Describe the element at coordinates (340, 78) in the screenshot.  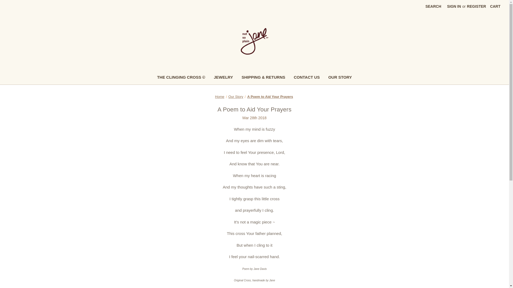
I see `OUR STORY` at that location.